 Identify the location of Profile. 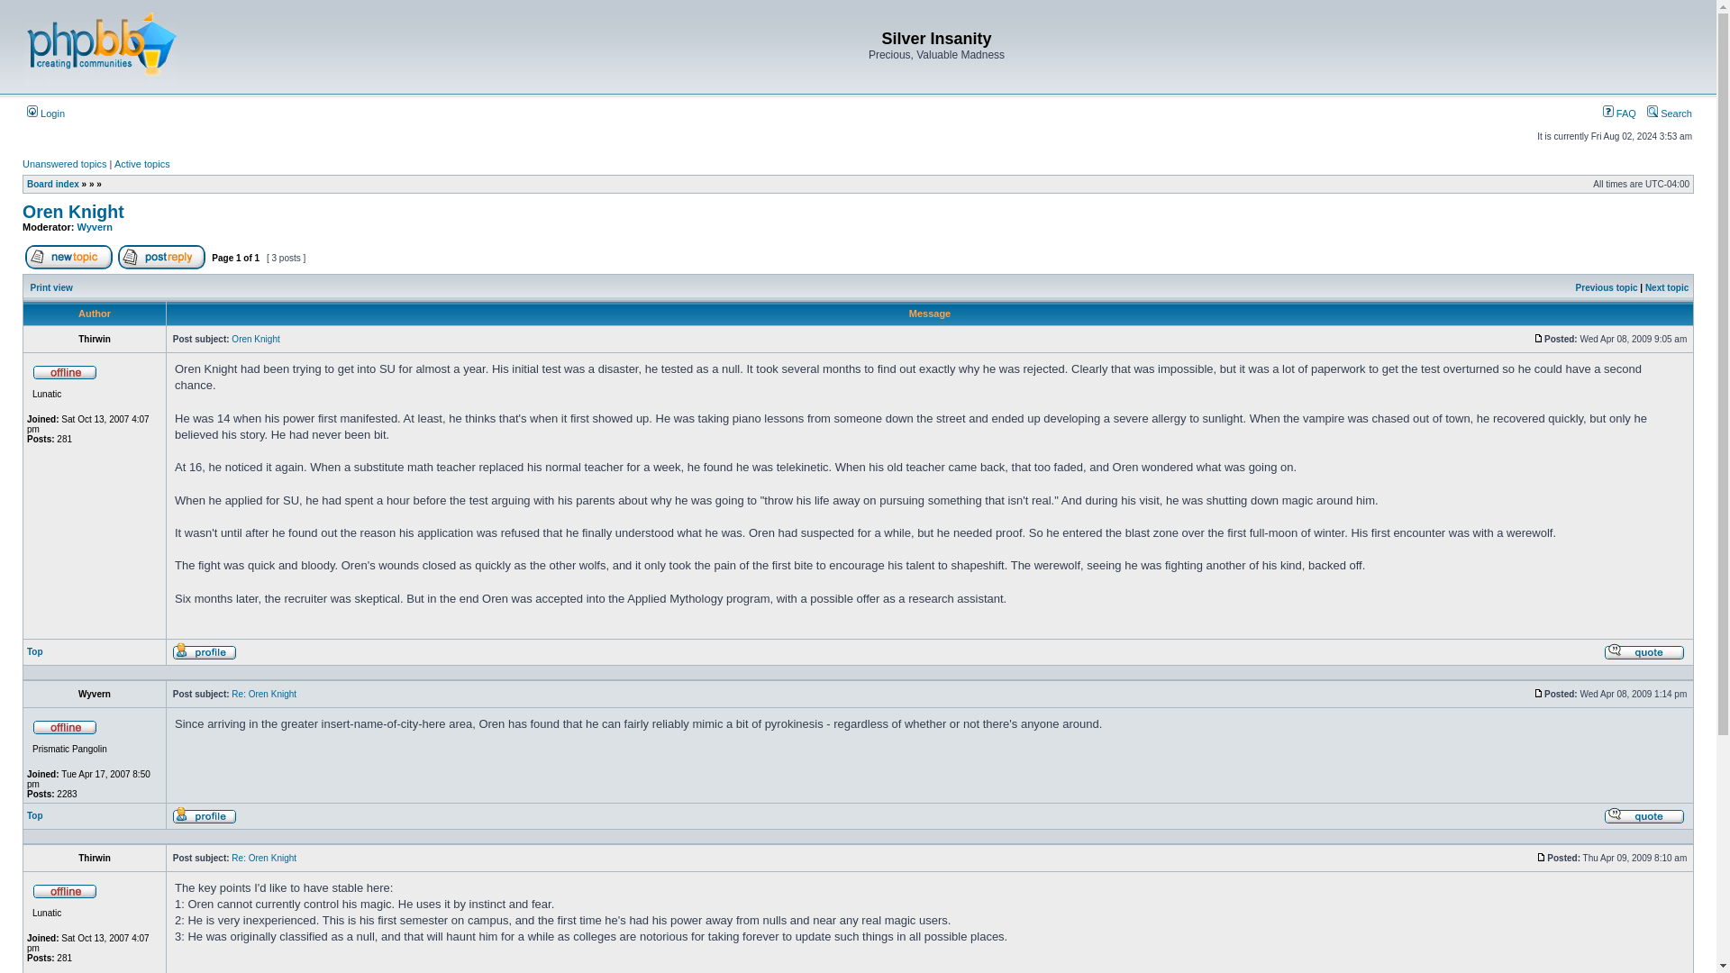
(204, 821).